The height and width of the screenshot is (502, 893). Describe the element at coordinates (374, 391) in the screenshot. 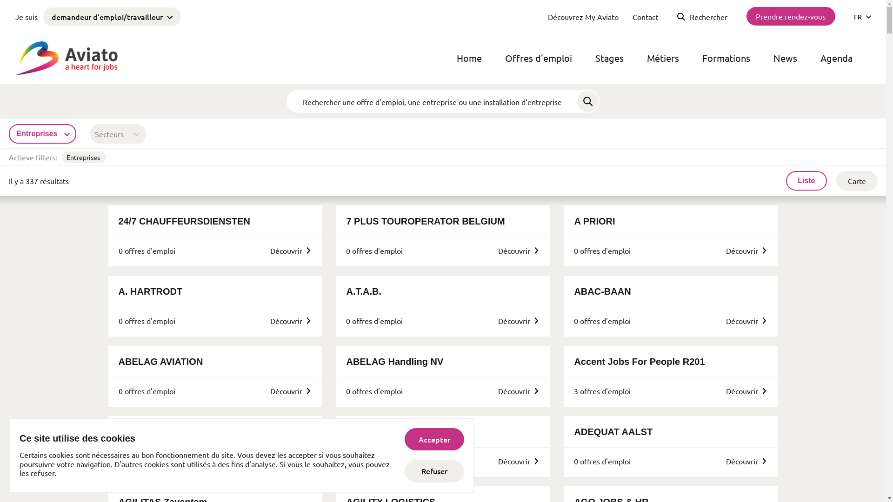

I see `0 offres d'emploi` at that location.